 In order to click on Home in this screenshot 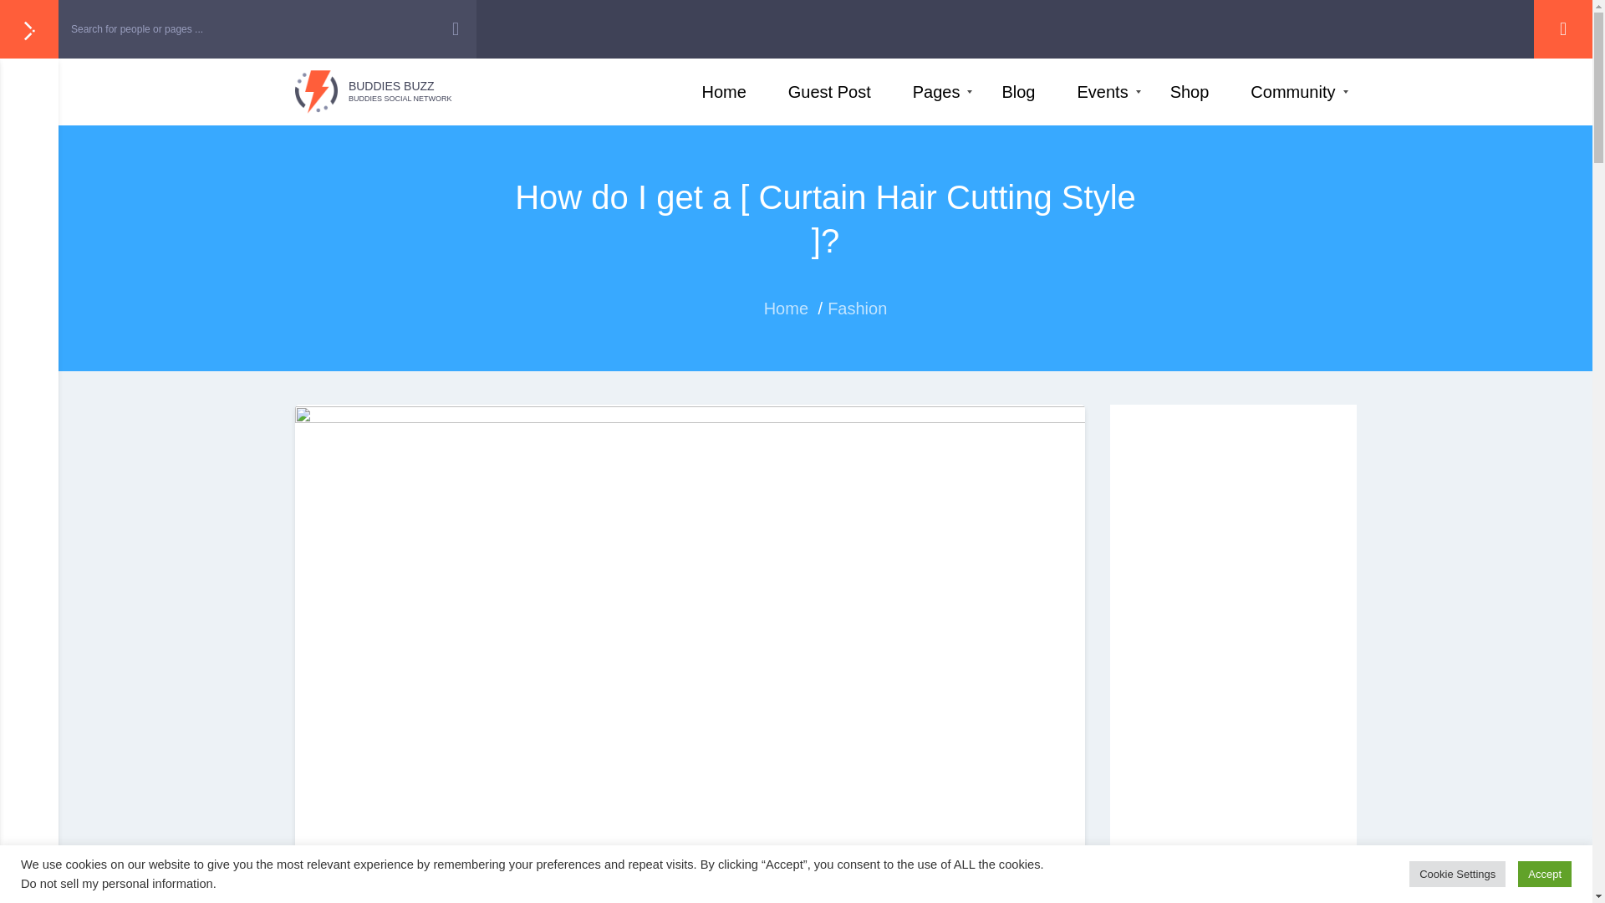, I will do `click(1018, 92)`.